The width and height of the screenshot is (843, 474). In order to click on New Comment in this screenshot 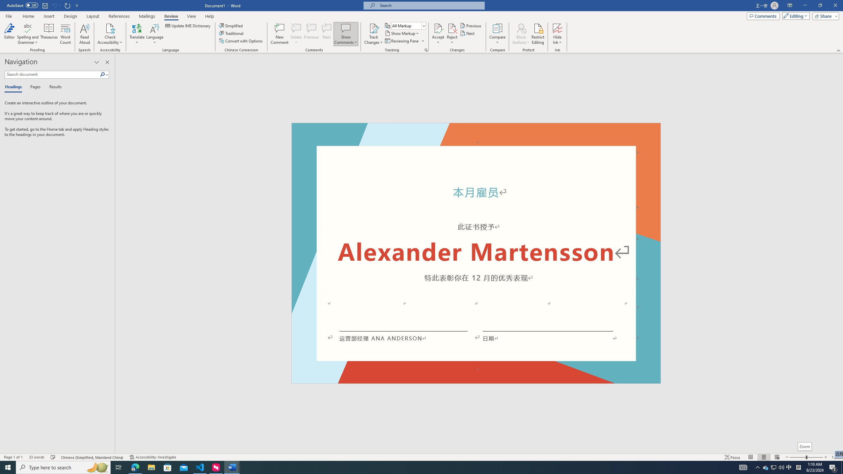, I will do `click(279, 34)`.